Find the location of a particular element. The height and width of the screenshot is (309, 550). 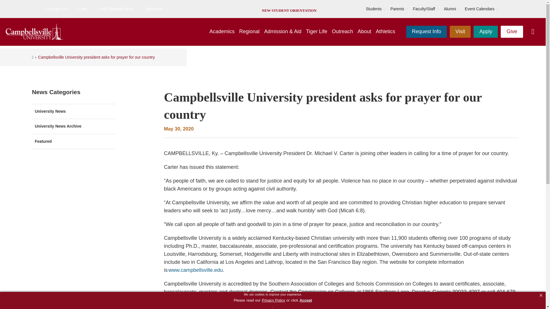

Accept is located at coordinates (306, 300).